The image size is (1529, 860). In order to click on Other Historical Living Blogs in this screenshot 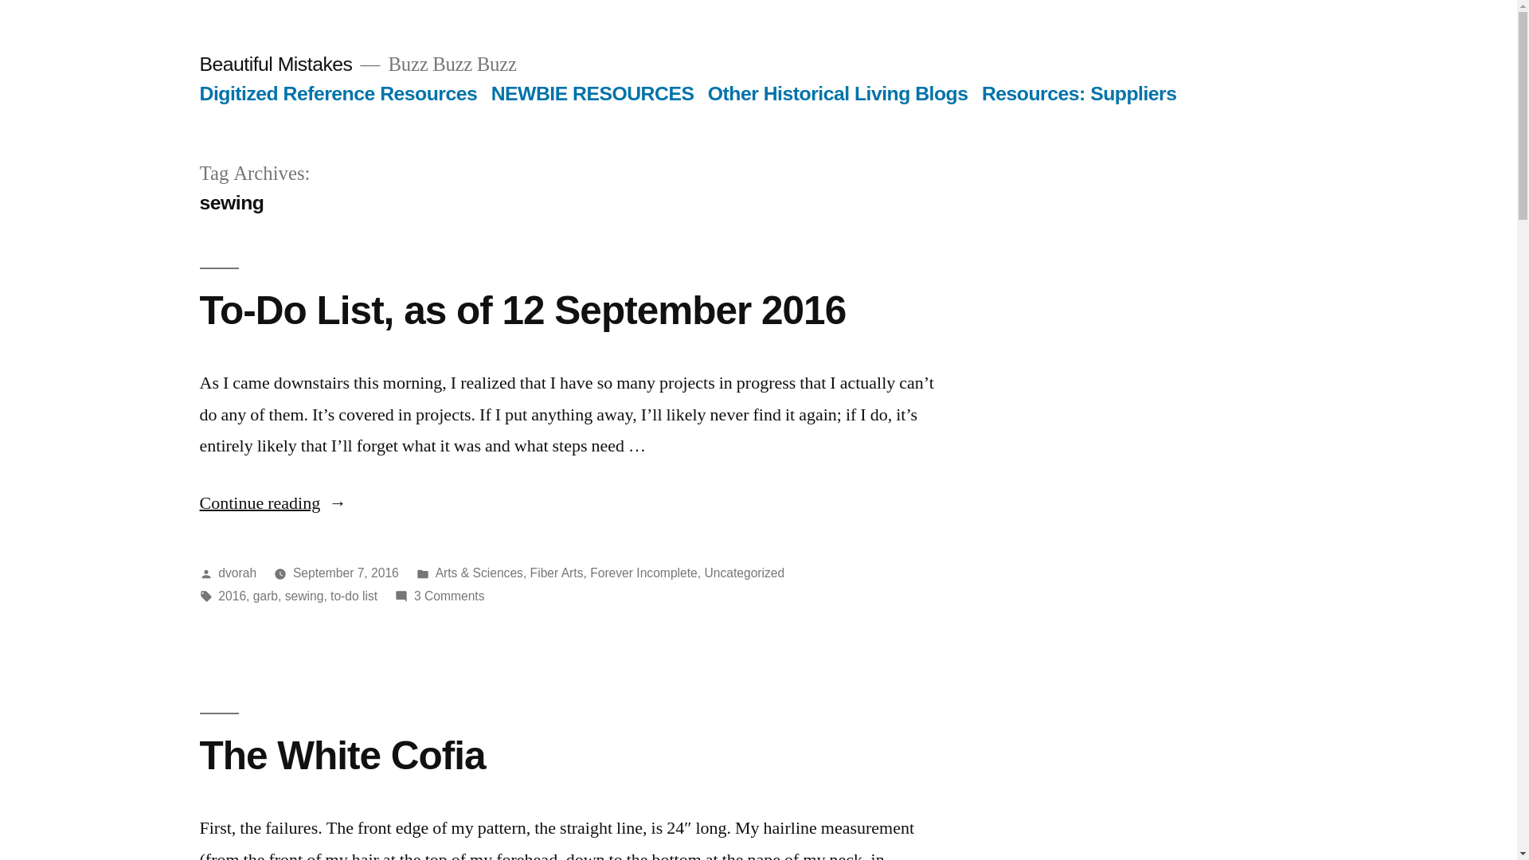, I will do `click(838, 94)`.